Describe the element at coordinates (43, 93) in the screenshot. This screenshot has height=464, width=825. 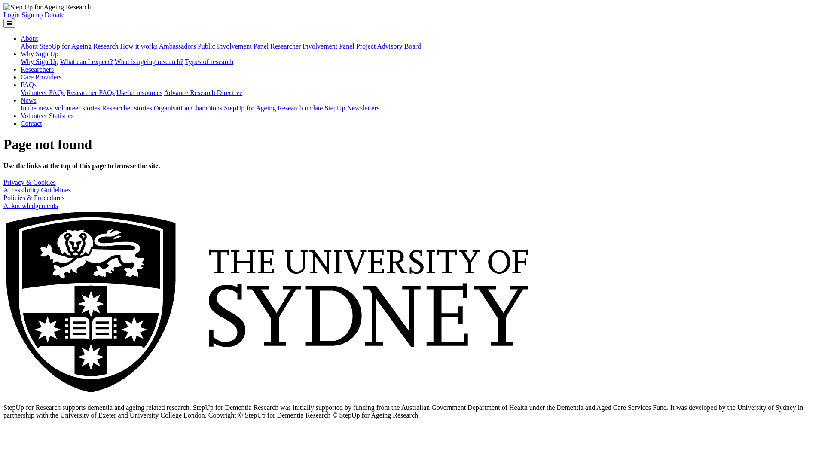
I see `Volunteer FAQs` at that location.